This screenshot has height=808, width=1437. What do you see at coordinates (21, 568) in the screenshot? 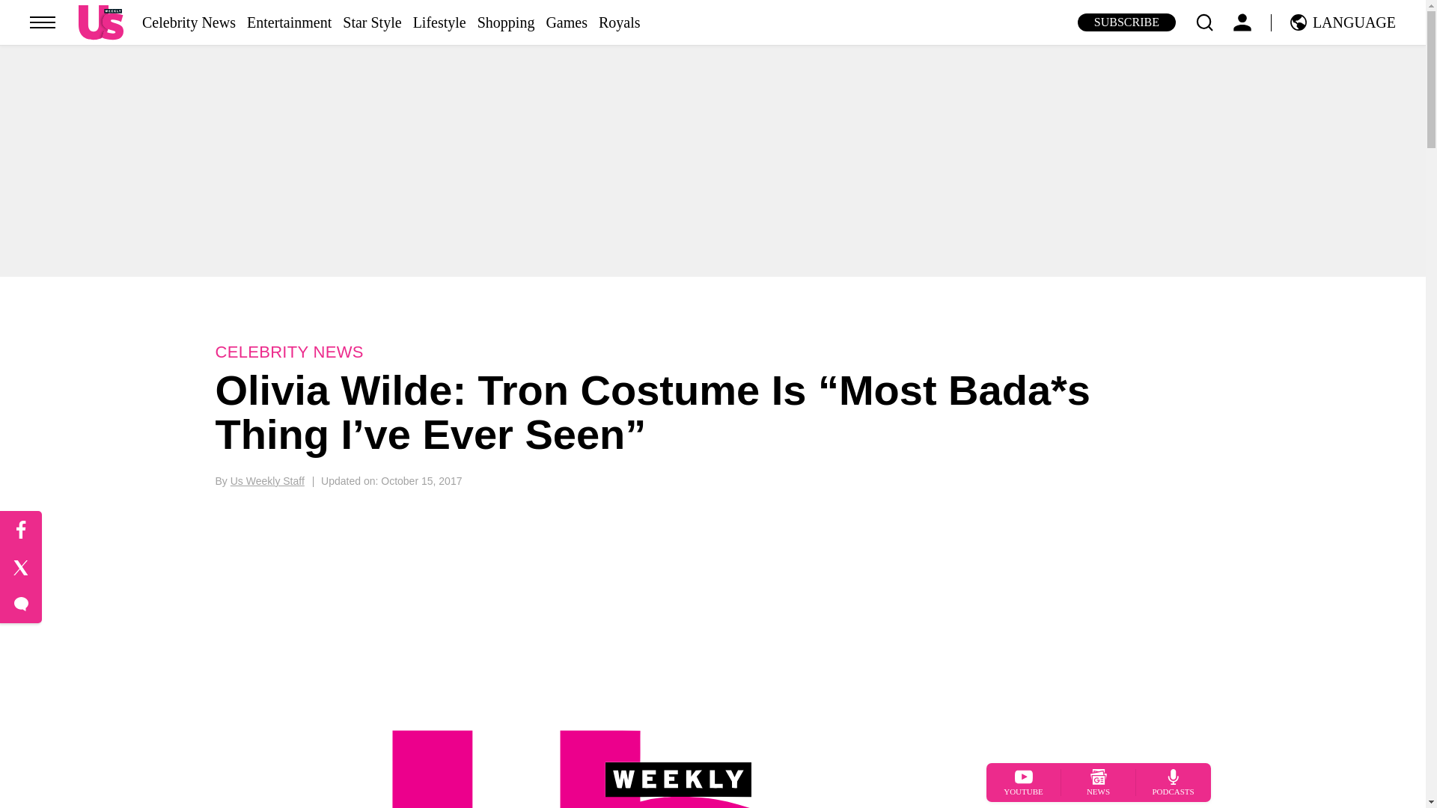
I see `Click to share on Twitter` at bounding box center [21, 568].